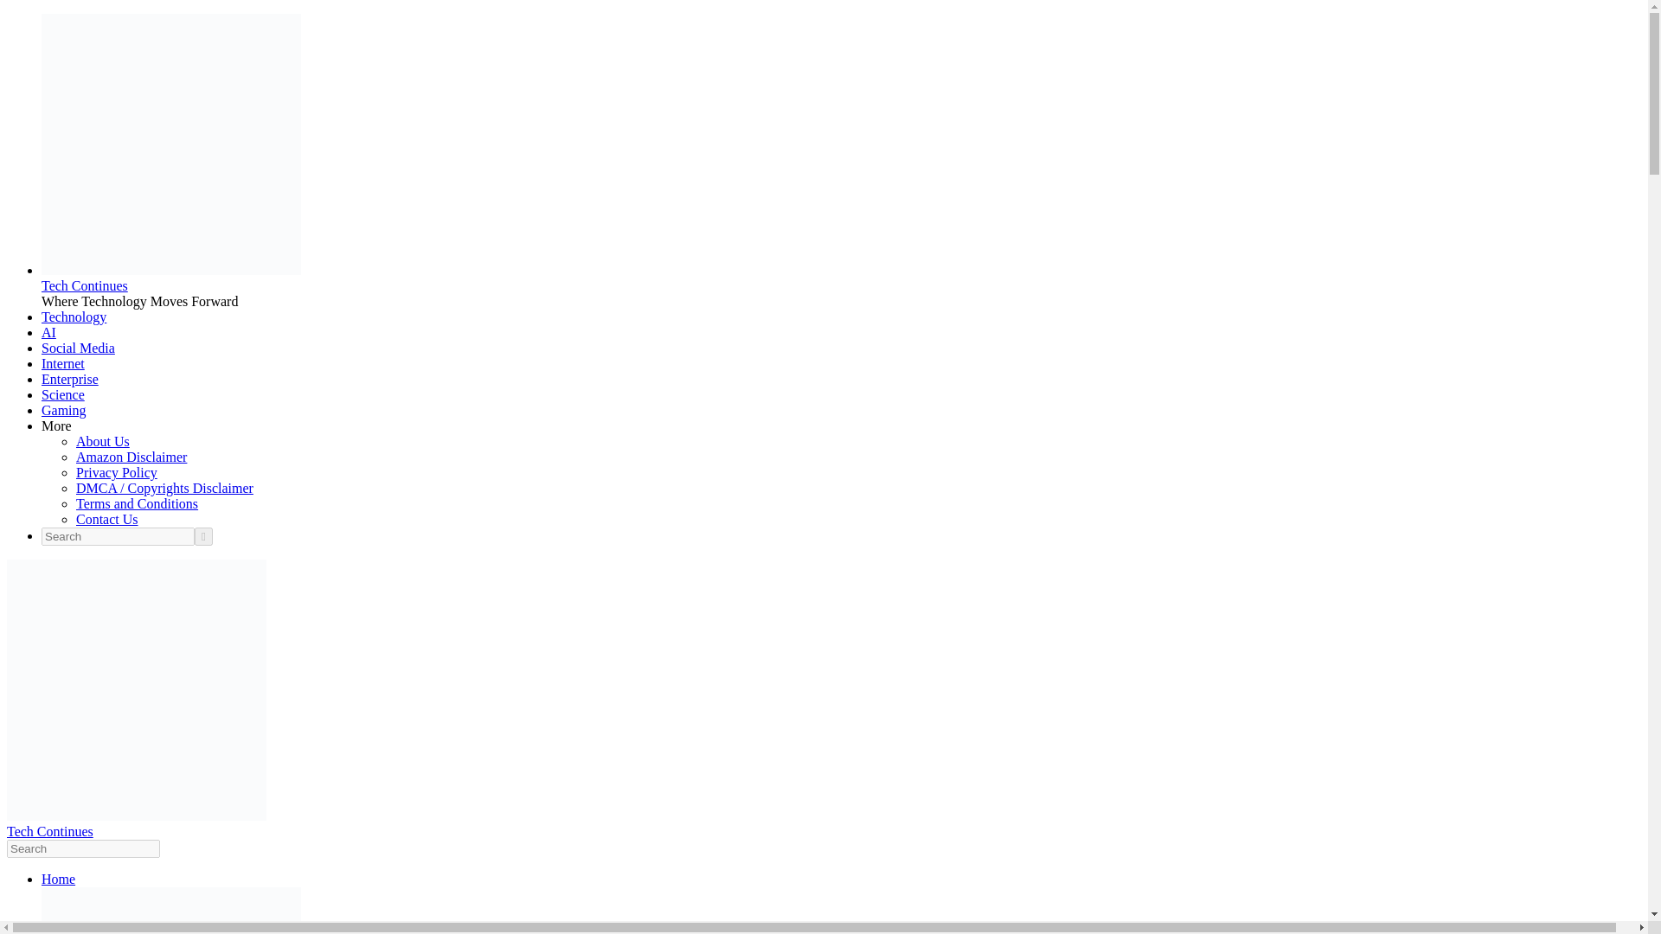 This screenshot has height=934, width=1661. Describe the element at coordinates (49, 830) in the screenshot. I see `Tech Continues` at that location.